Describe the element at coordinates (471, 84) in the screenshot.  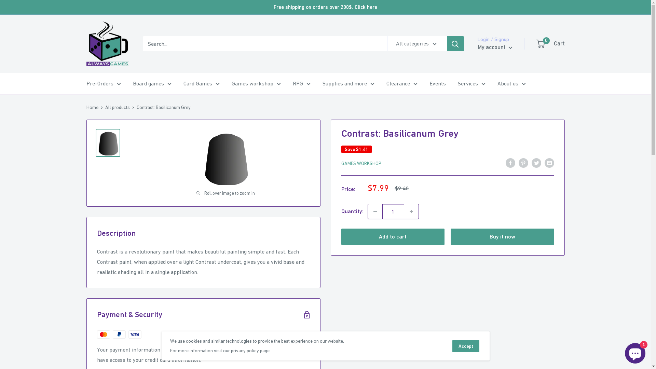
I see `Services` at that location.